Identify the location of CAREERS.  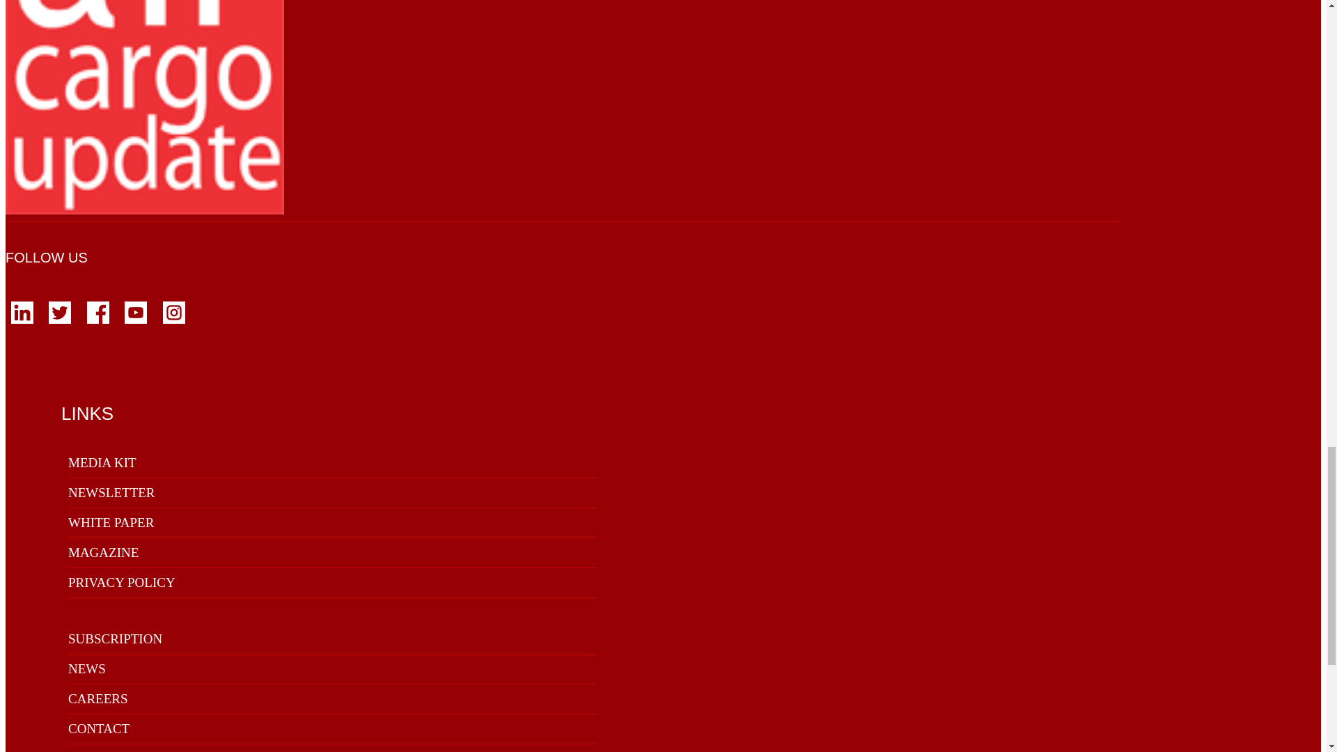
(97, 698).